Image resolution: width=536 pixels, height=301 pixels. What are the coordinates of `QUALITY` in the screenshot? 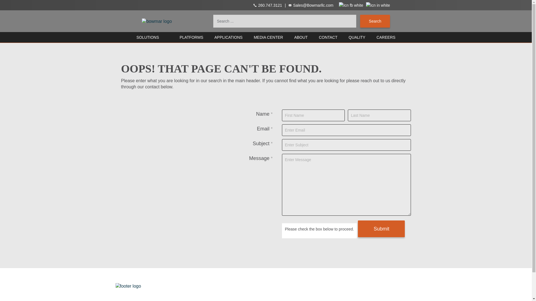 It's located at (380, 286).